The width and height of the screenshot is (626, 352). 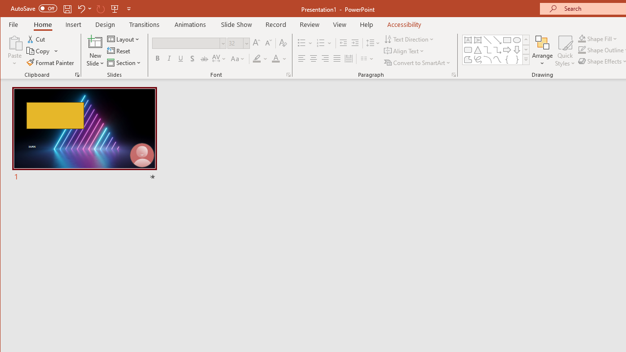 I want to click on Slide, so click(x=84, y=135).